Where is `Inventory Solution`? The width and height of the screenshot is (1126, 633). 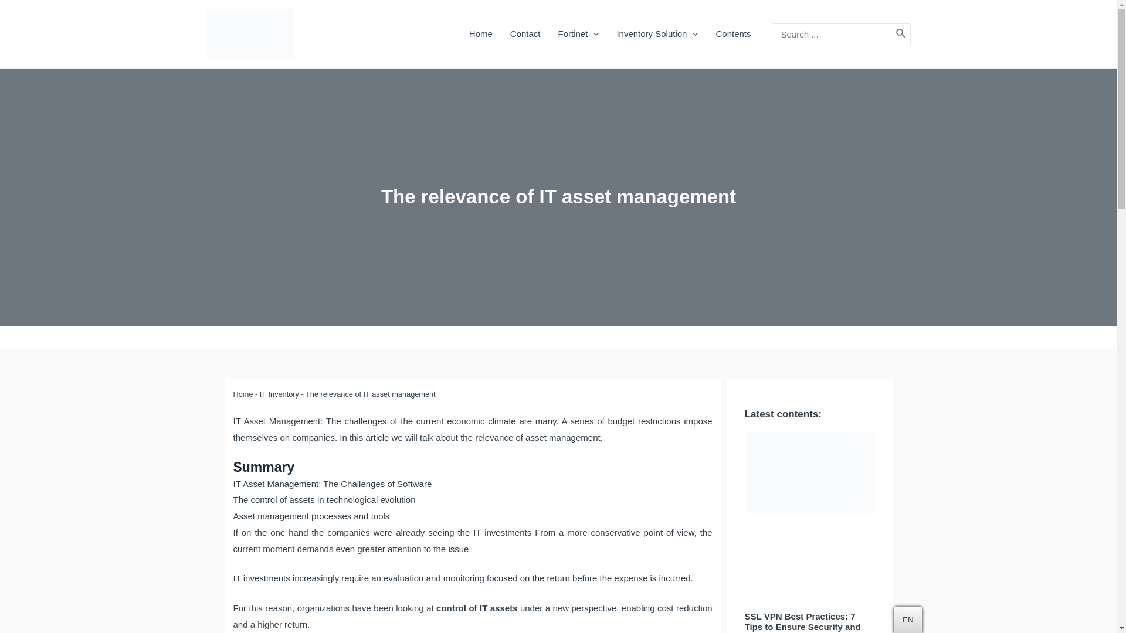 Inventory Solution is located at coordinates (657, 34).